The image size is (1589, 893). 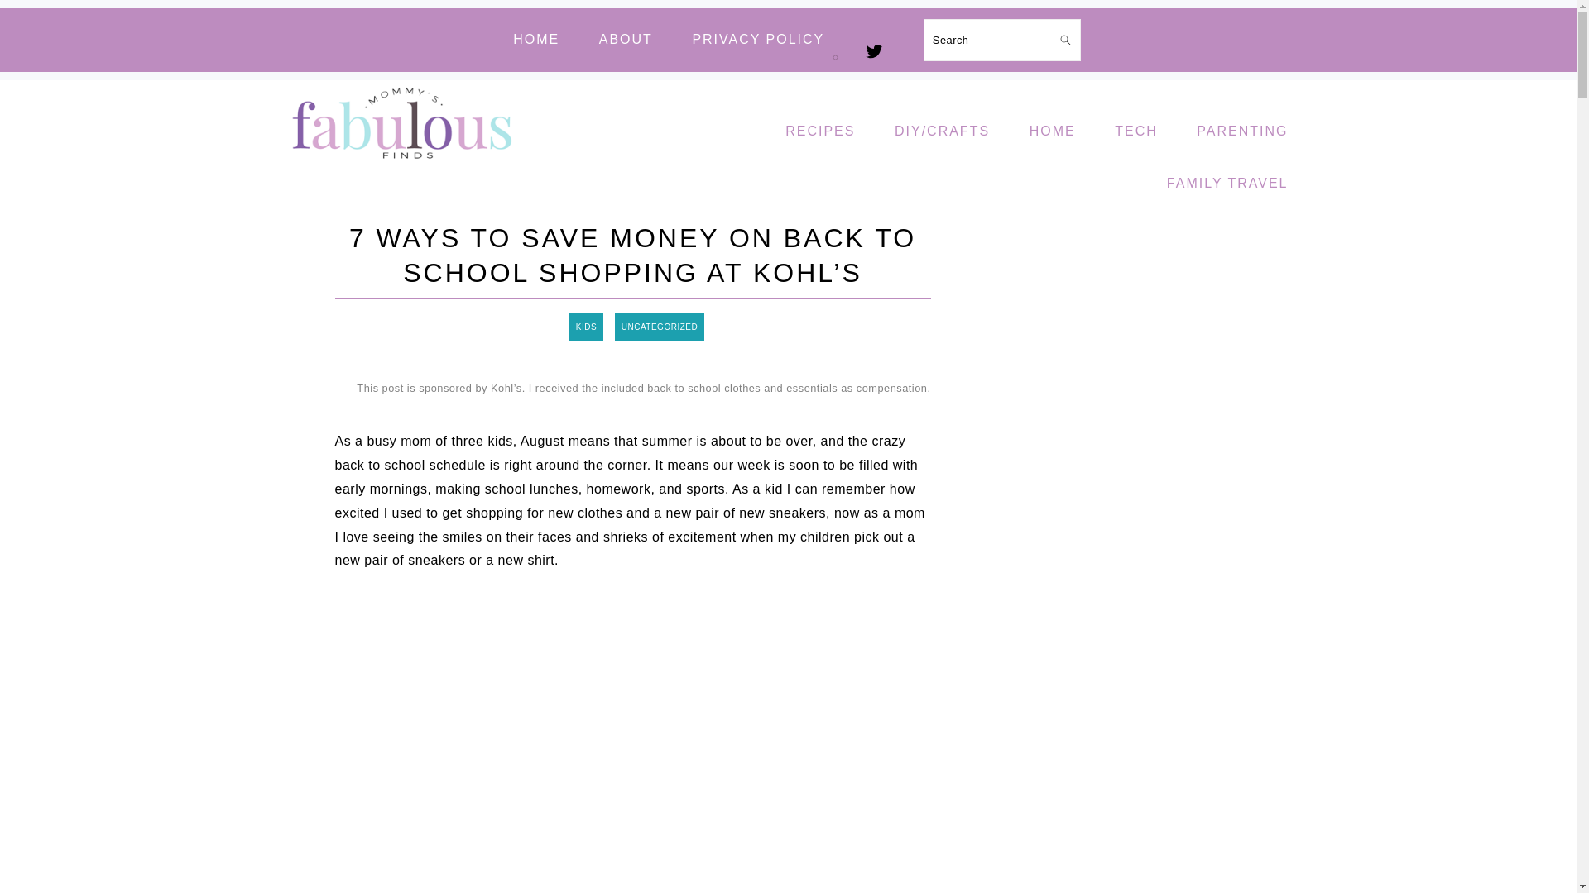 What do you see at coordinates (819, 132) in the screenshot?
I see `All Recipes` at bounding box center [819, 132].